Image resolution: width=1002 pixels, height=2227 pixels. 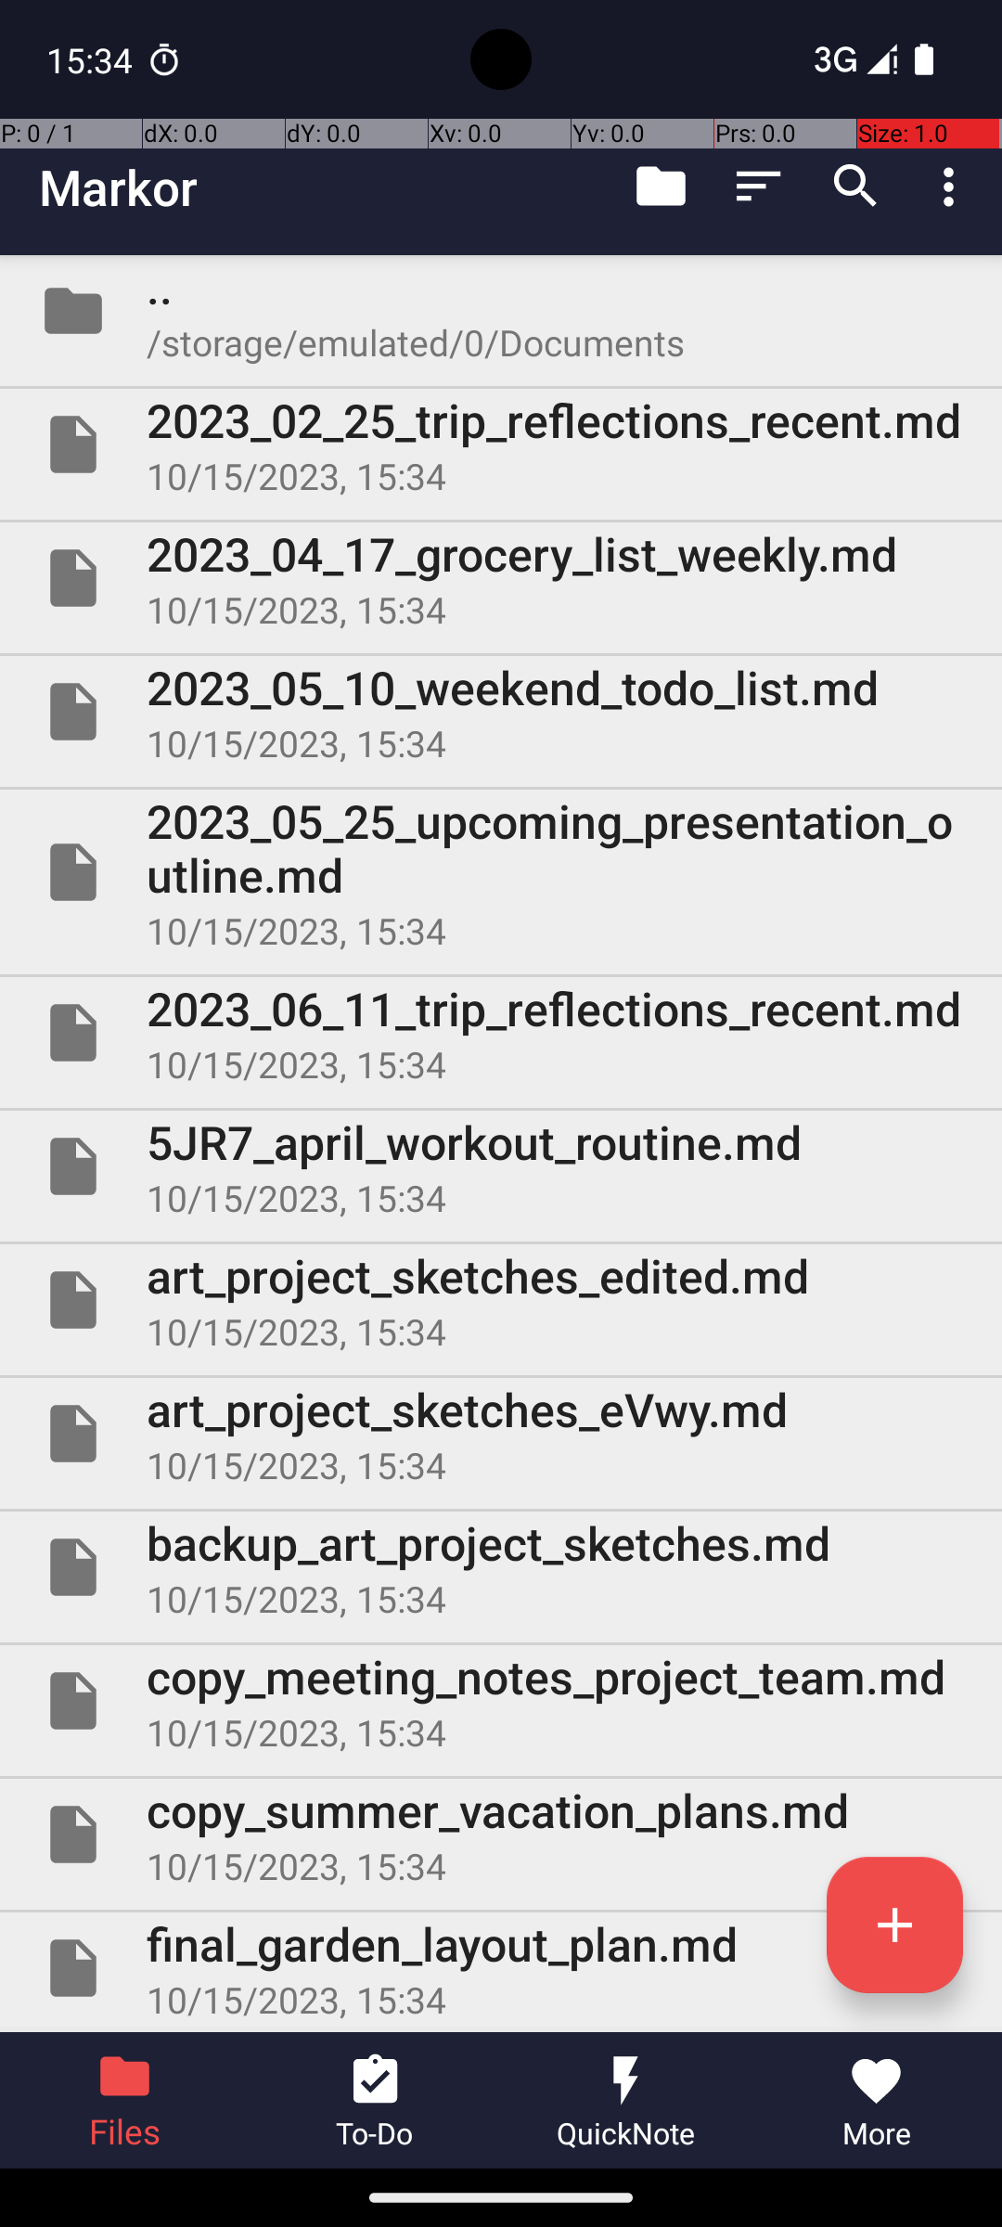 What do you see at coordinates (501, 1700) in the screenshot?
I see `File copy_meeting_notes_project_team.md ` at bounding box center [501, 1700].